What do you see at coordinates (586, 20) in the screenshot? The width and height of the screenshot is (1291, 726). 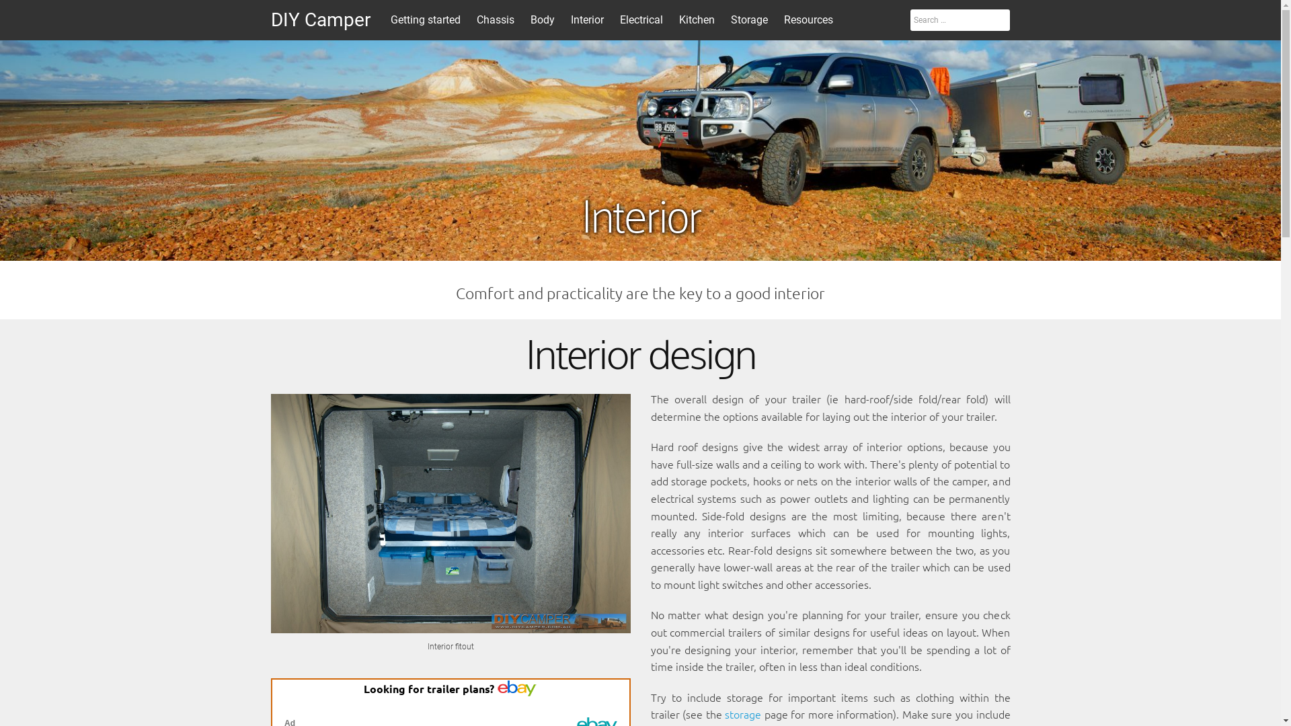 I see `Interior` at bounding box center [586, 20].